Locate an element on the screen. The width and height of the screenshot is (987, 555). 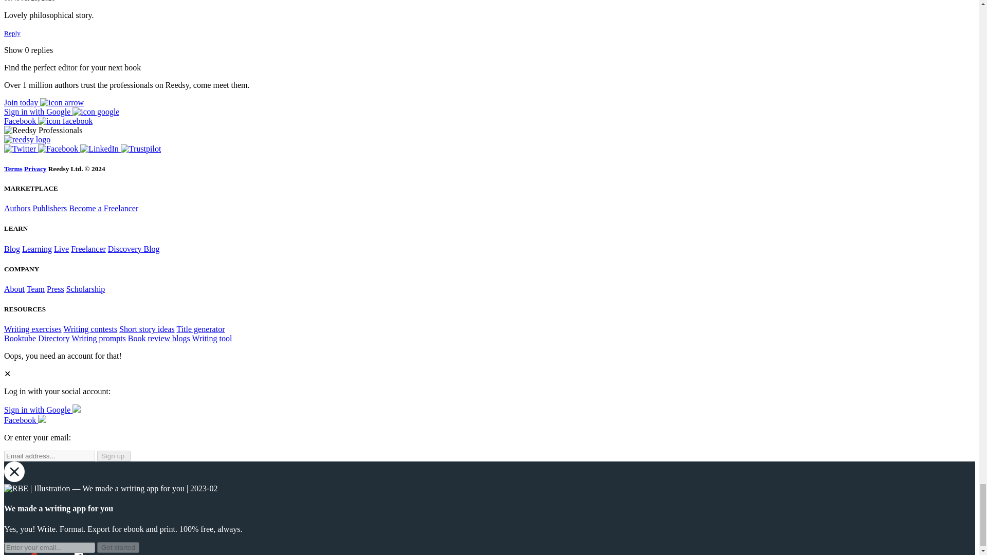
Sign in with Facebook is located at coordinates (48, 121).